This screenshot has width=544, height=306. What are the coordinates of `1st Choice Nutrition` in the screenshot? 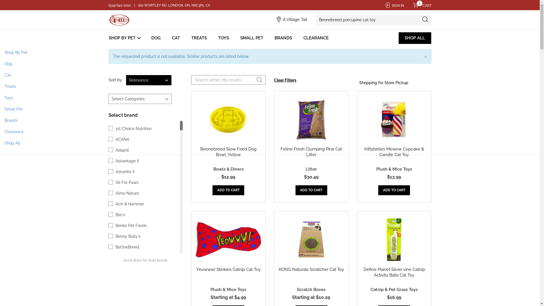 It's located at (134, 129).